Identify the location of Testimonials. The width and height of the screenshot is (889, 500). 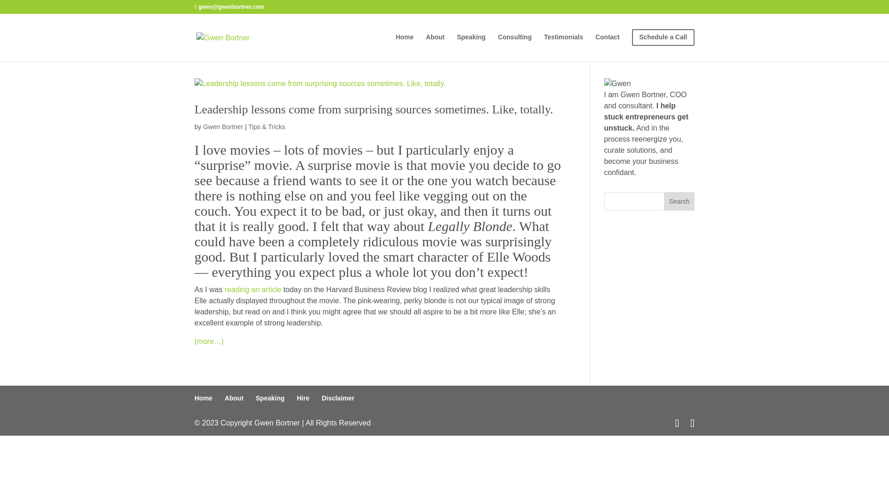
(563, 44).